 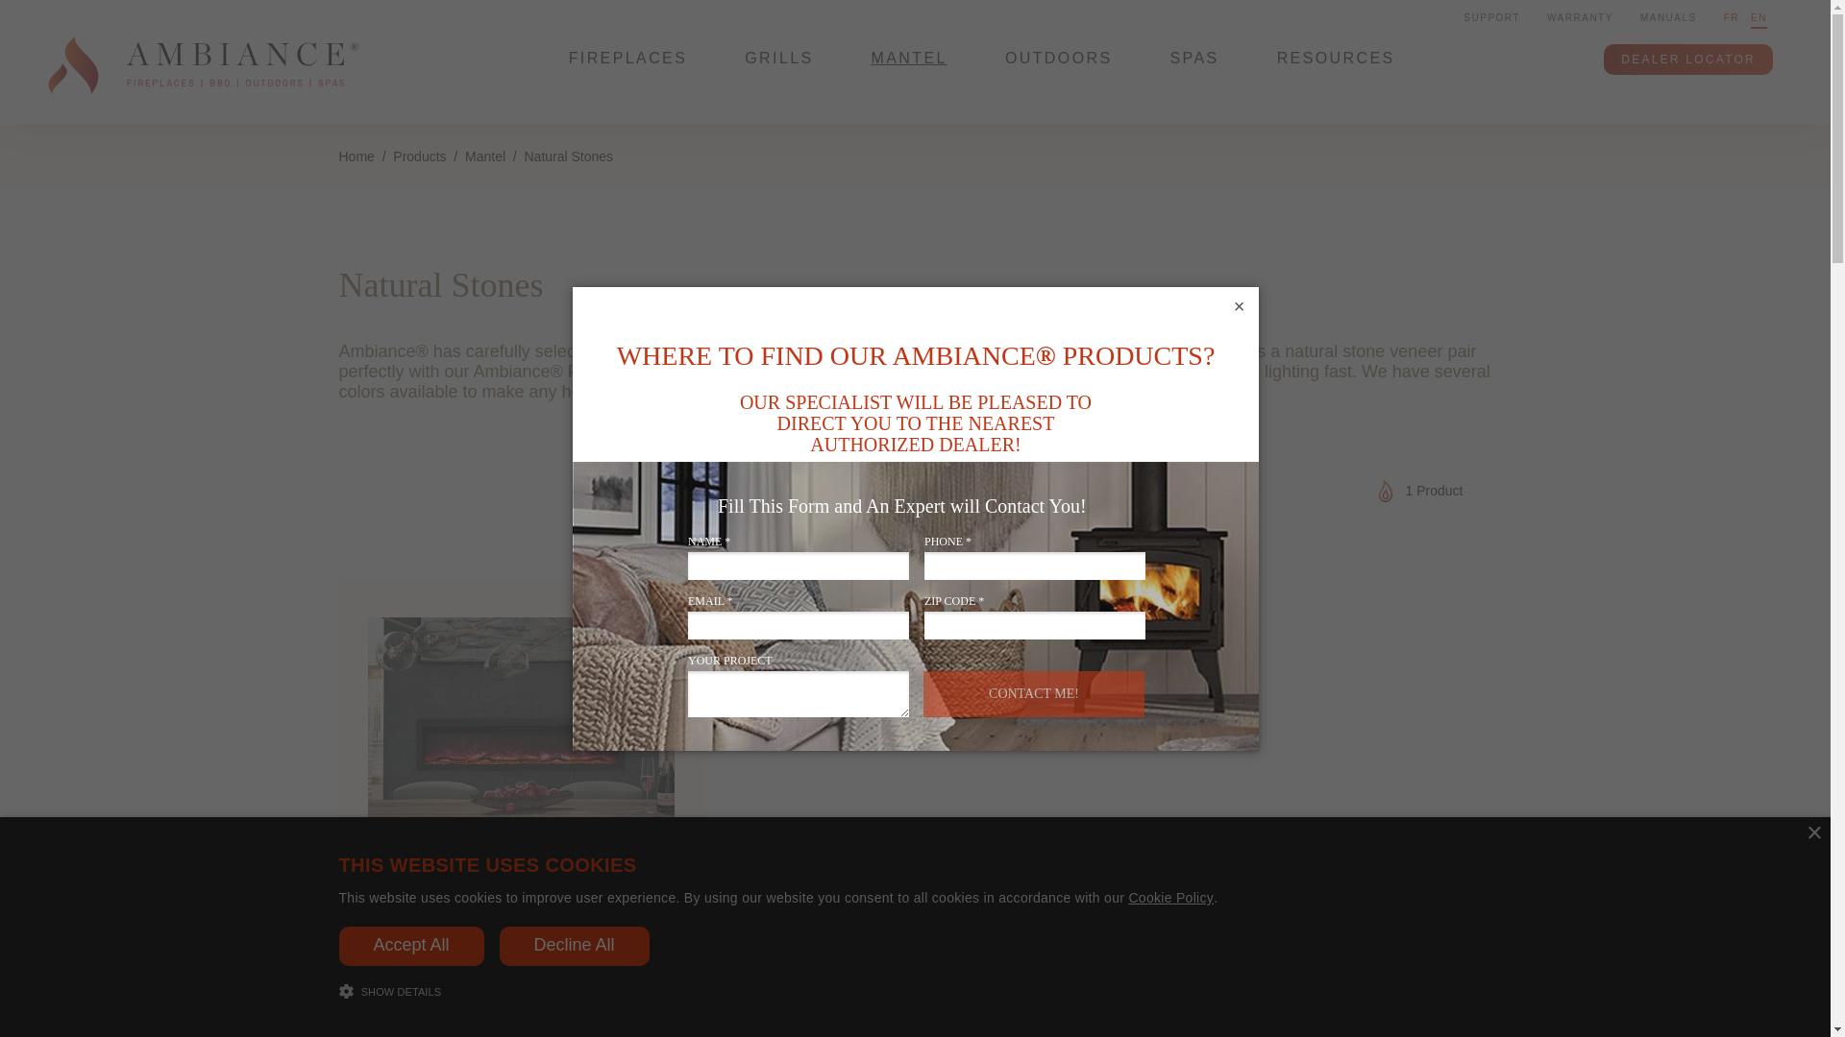 I want to click on WARRANTY, so click(x=1580, y=17).